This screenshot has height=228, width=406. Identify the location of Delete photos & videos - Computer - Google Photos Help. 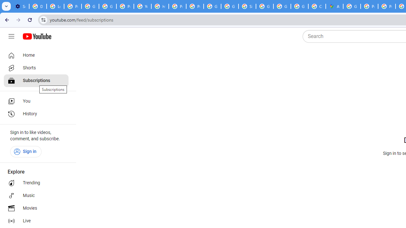
(38, 6).